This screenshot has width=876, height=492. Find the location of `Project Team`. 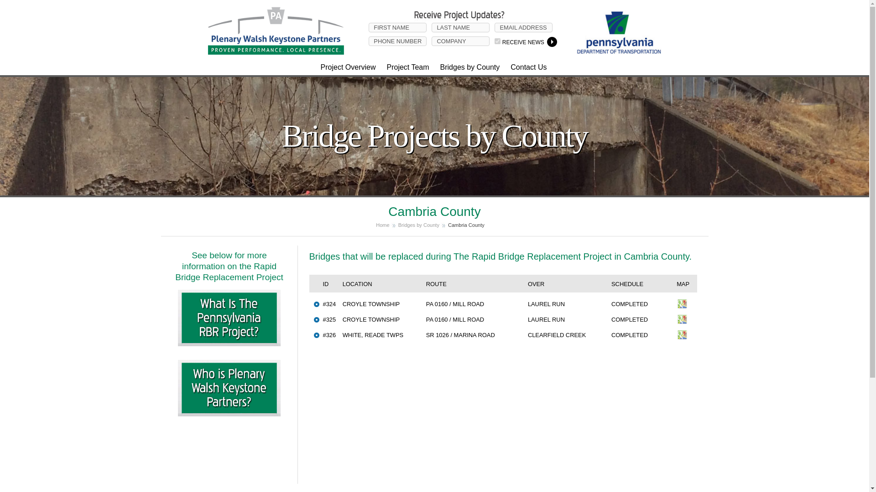

Project Team is located at coordinates (409, 67).